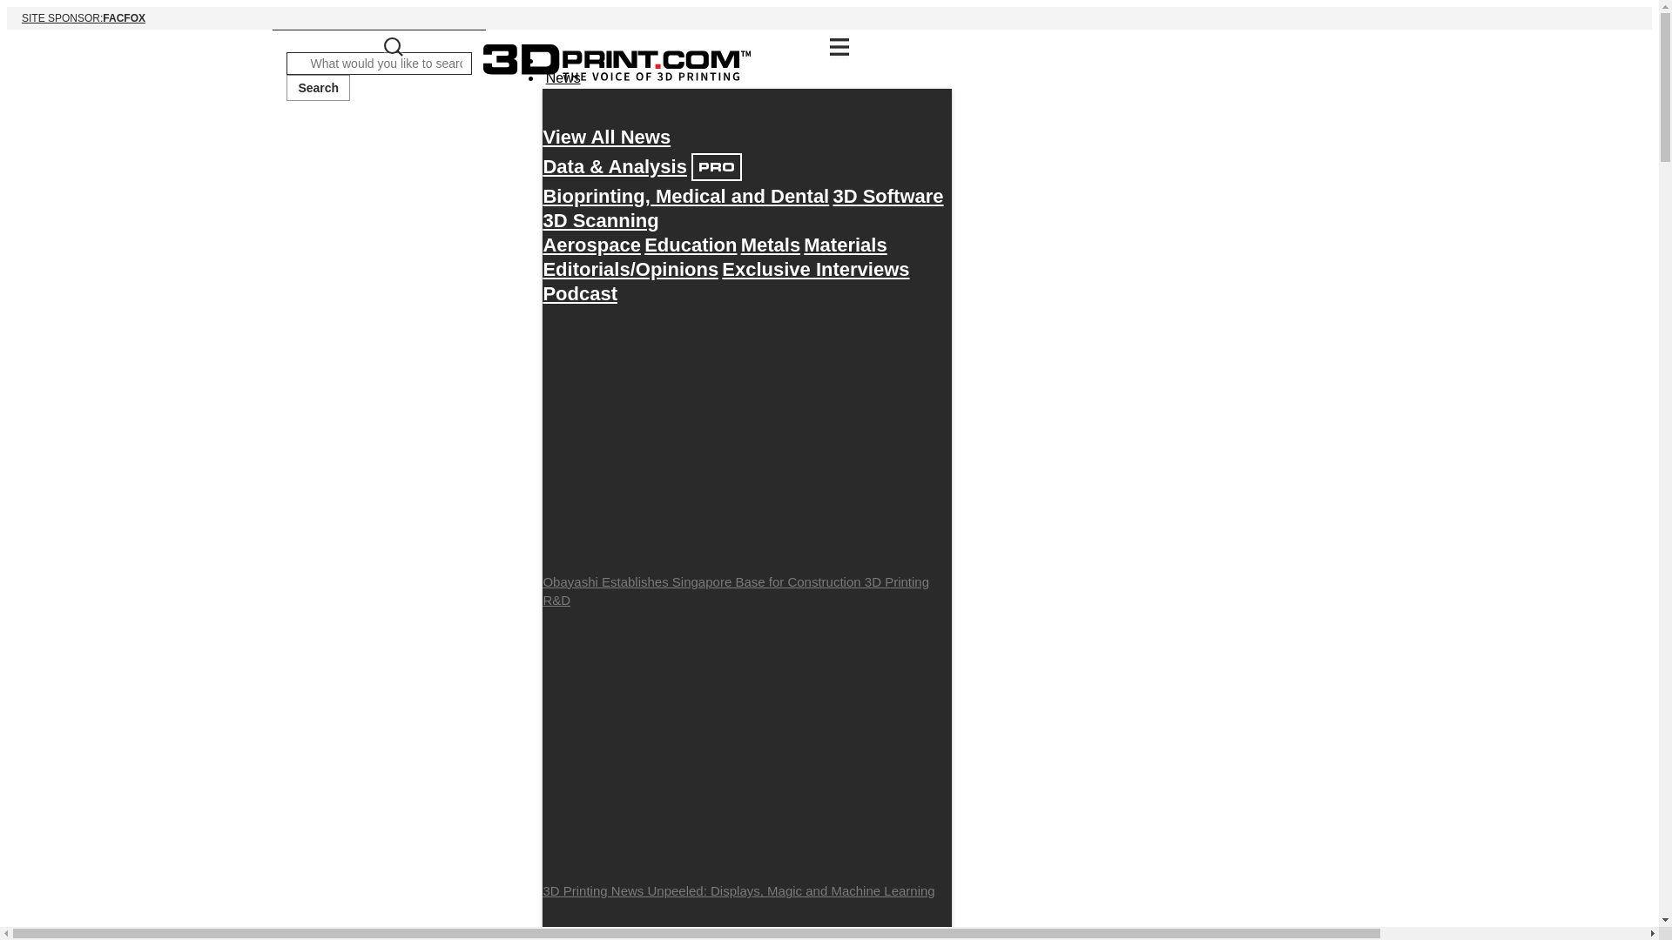  Describe the element at coordinates (845, 245) in the screenshot. I see `Materials` at that location.